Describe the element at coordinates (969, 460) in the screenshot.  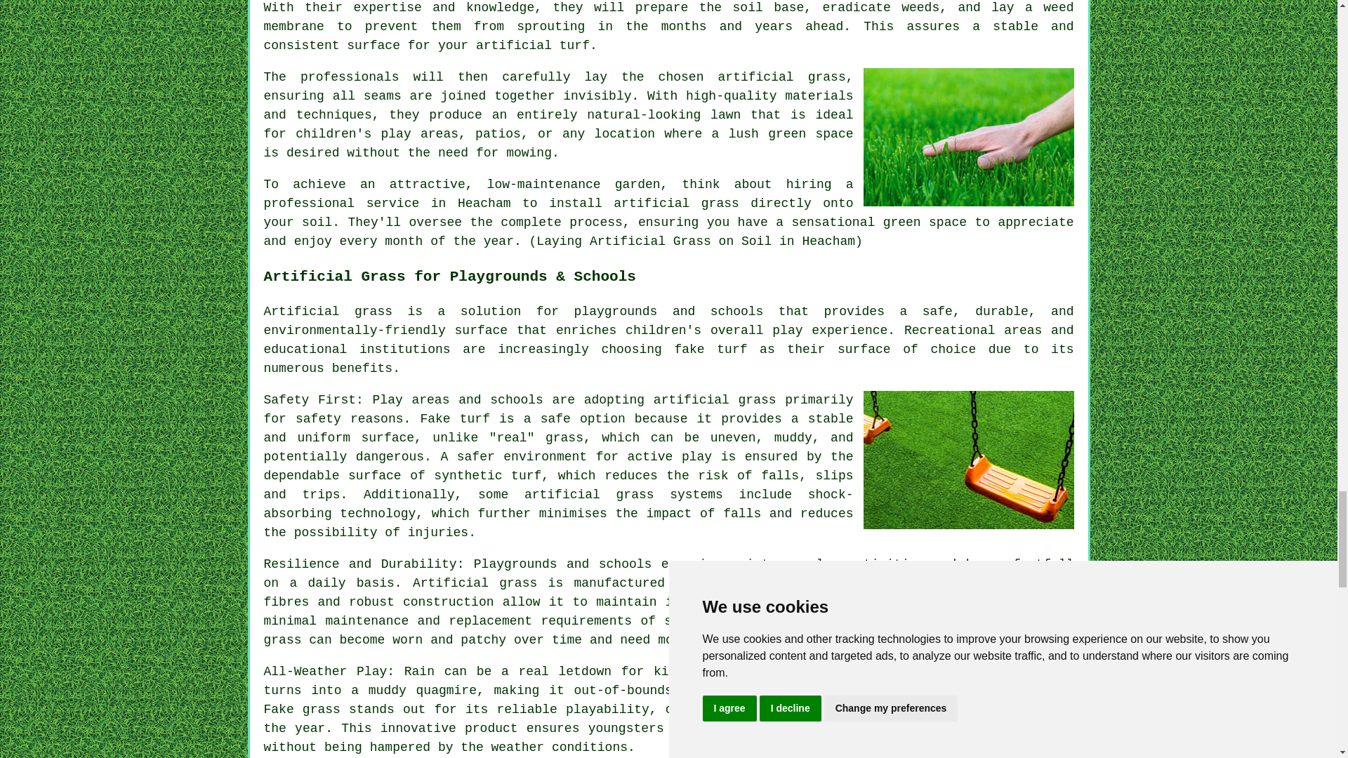
I see `Artificial Grass for Schools and Playgrounds in Heacham` at that location.